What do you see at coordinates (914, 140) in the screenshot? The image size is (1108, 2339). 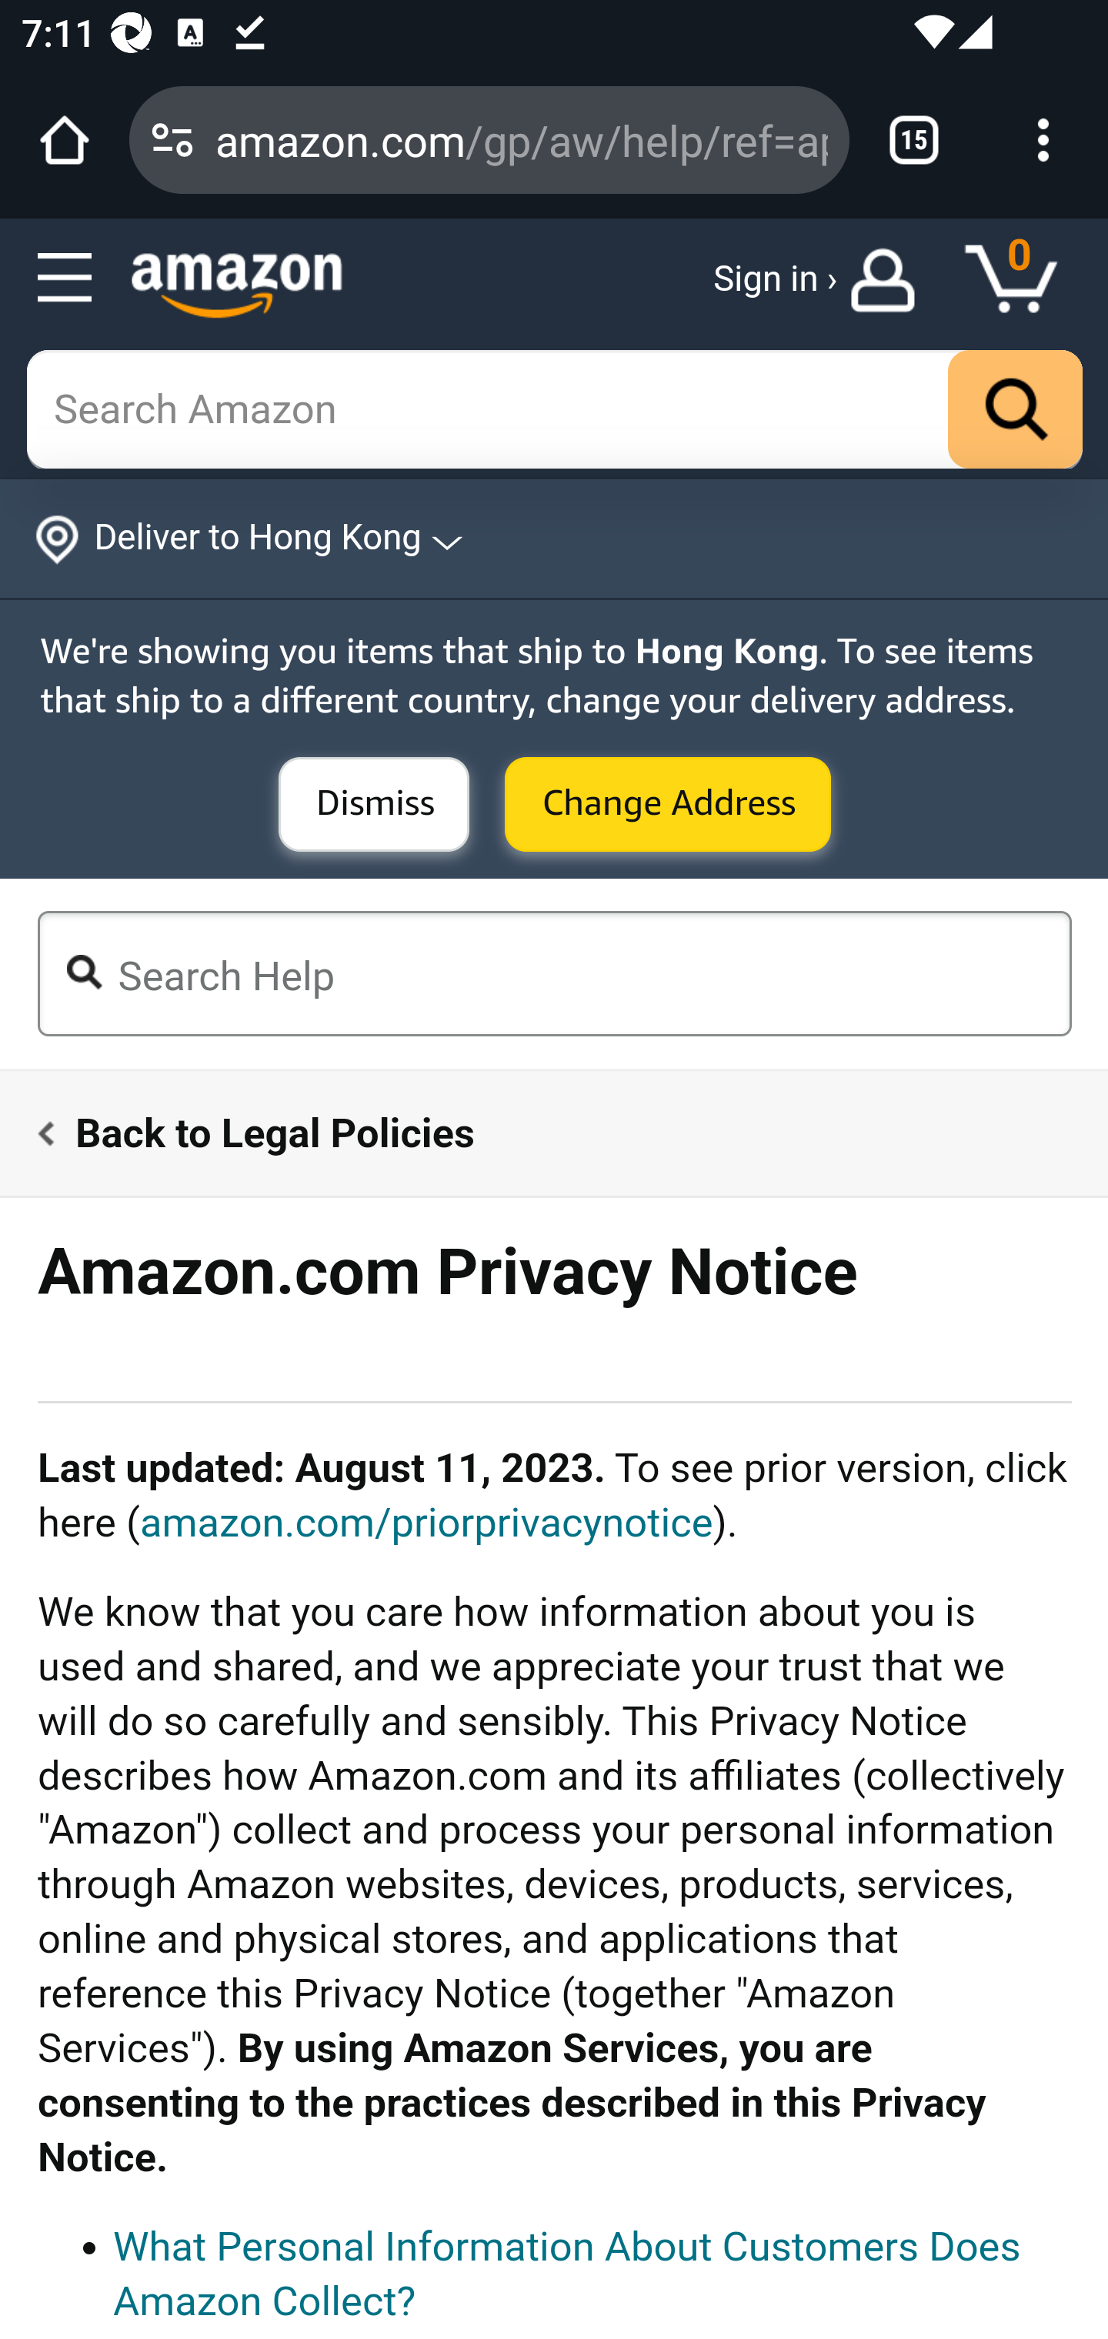 I see `Switch or close tabs` at bounding box center [914, 140].